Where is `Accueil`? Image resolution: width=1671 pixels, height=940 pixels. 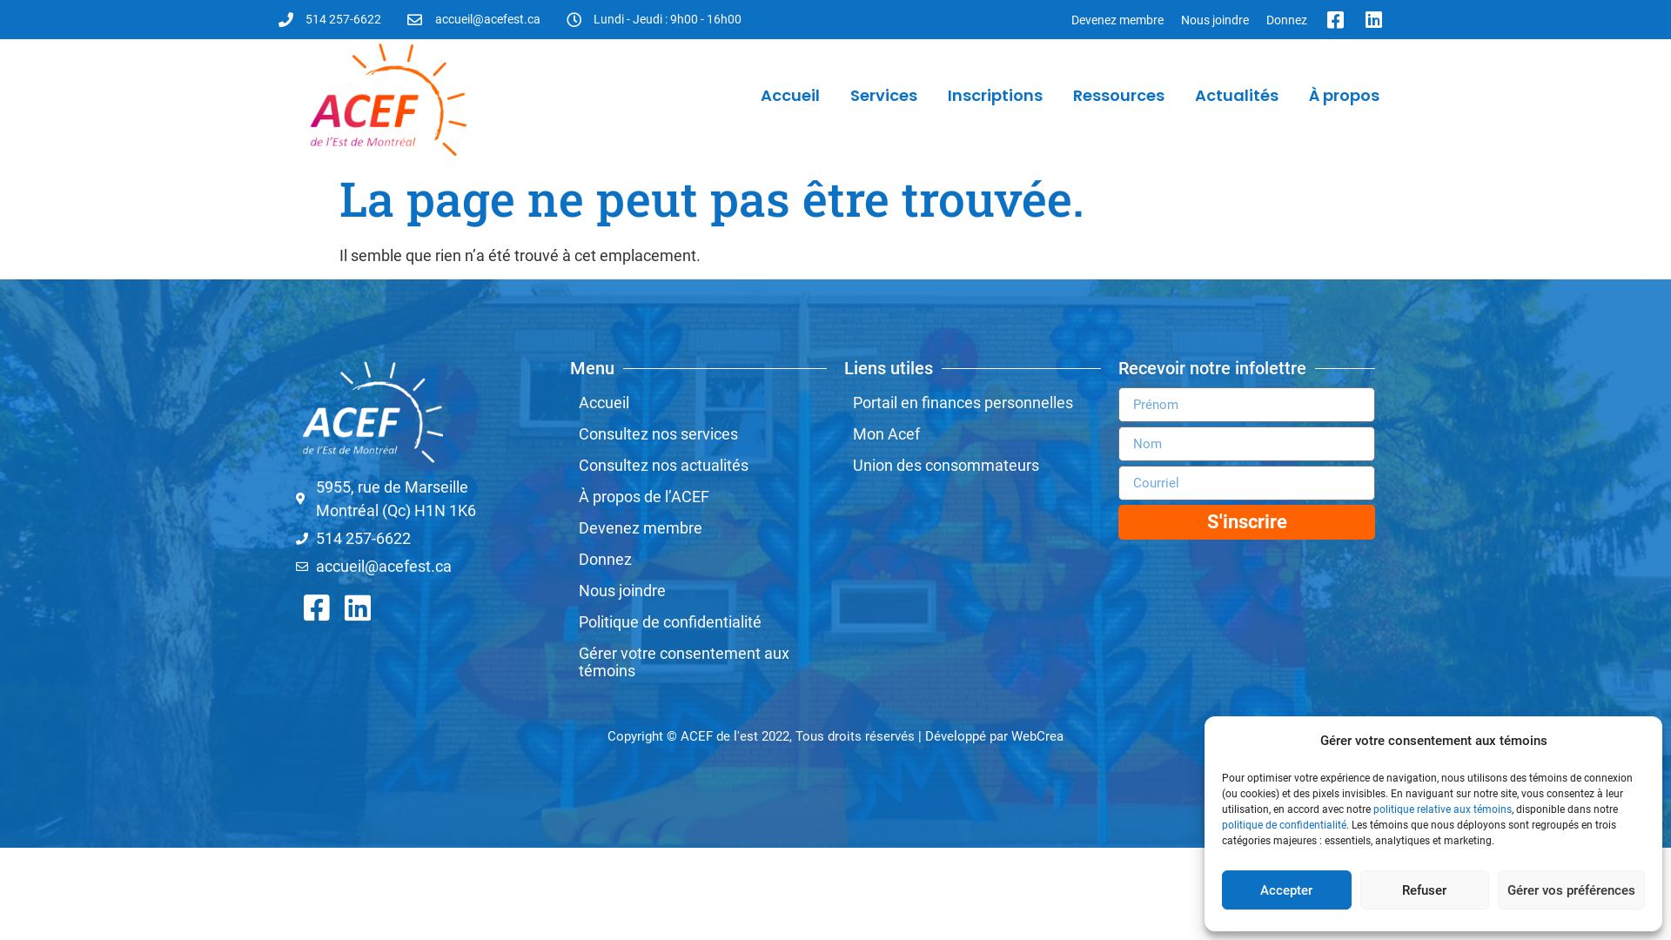
Accueil is located at coordinates (698, 403).